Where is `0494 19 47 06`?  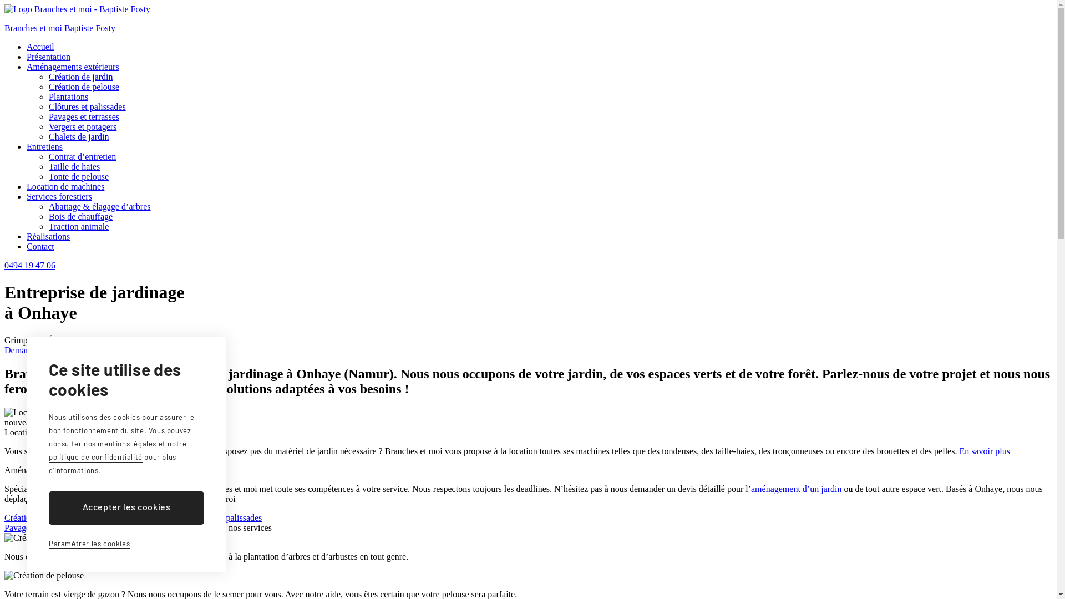 0494 19 47 06 is located at coordinates (30, 265).